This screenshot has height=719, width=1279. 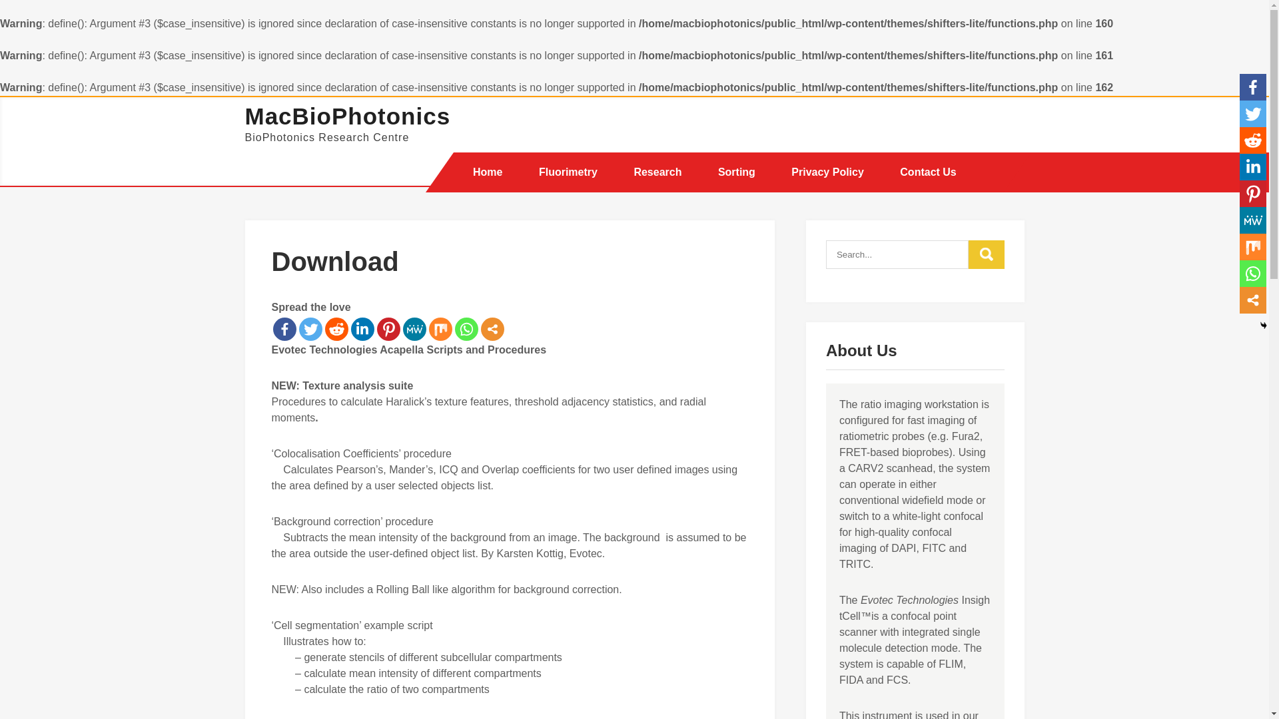 What do you see at coordinates (414, 328) in the screenshot?
I see `MeWe` at bounding box center [414, 328].